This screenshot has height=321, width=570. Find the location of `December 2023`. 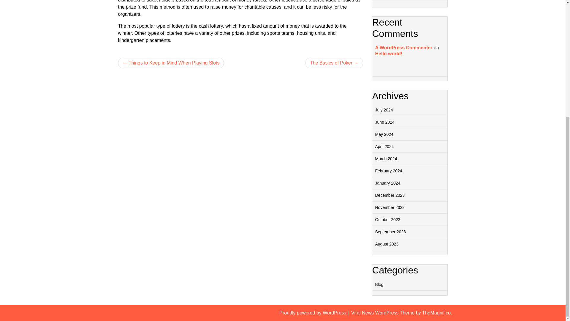

December 2023 is located at coordinates (390, 195).